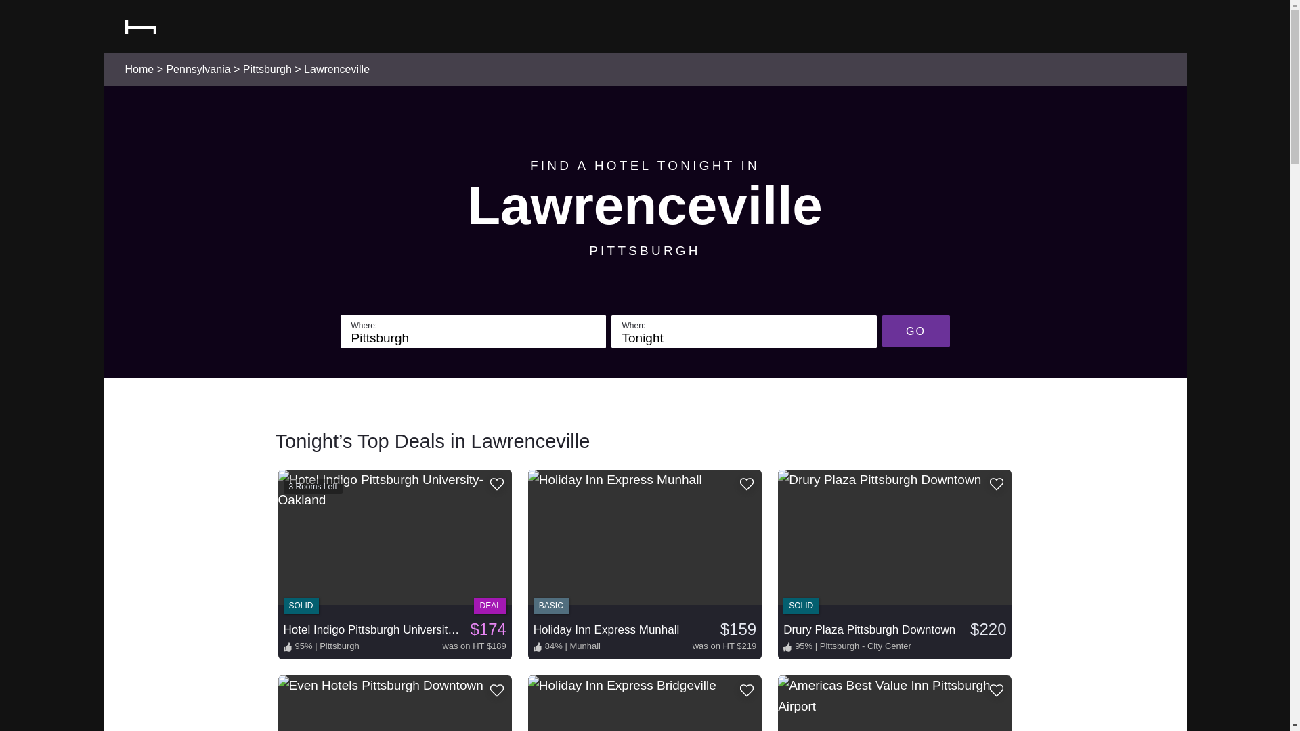  I want to click on GO, so click(915, 330).